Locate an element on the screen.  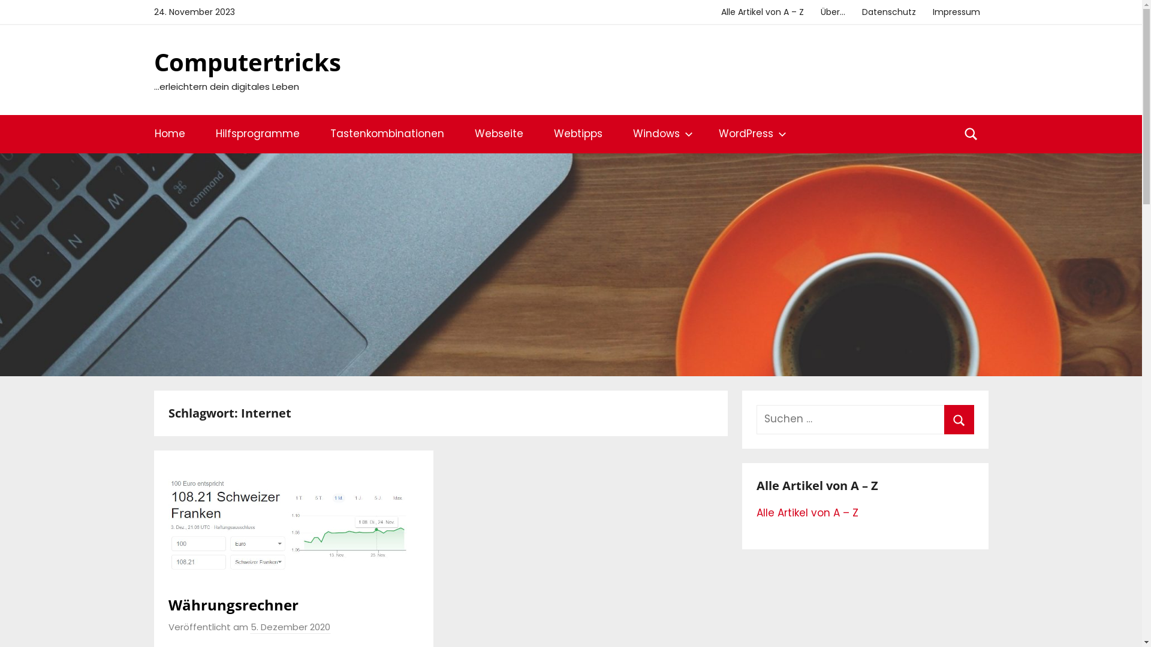
Tastenkombinationen is located at coordinates (387, 134).